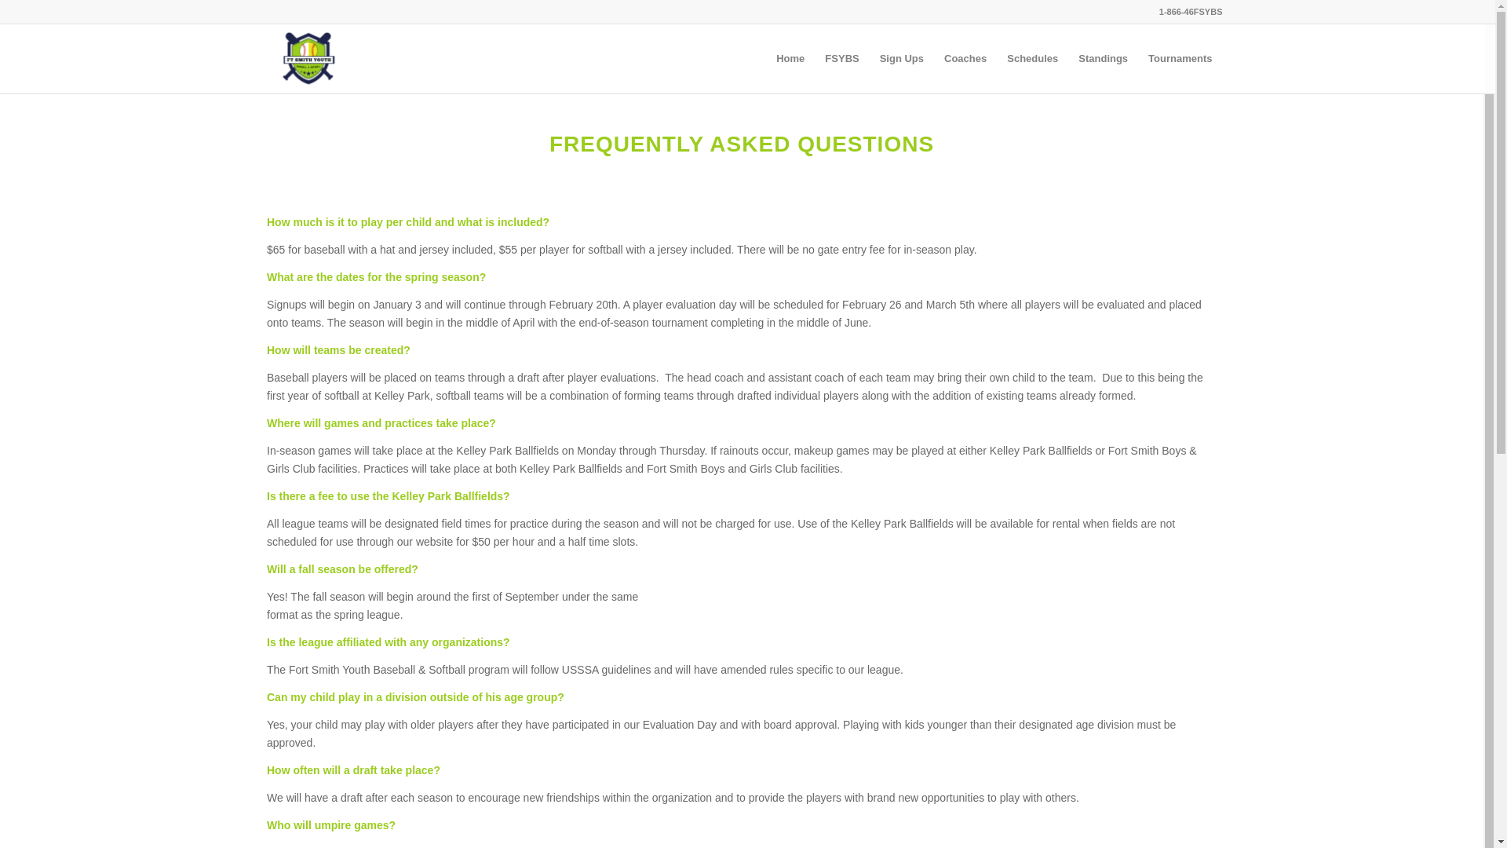 Image resolution: width=1507 pixels, height=848 pixels. Describe the element at coordinates (901, 58) in the screenshot. I see `Sign Ups` at that location.